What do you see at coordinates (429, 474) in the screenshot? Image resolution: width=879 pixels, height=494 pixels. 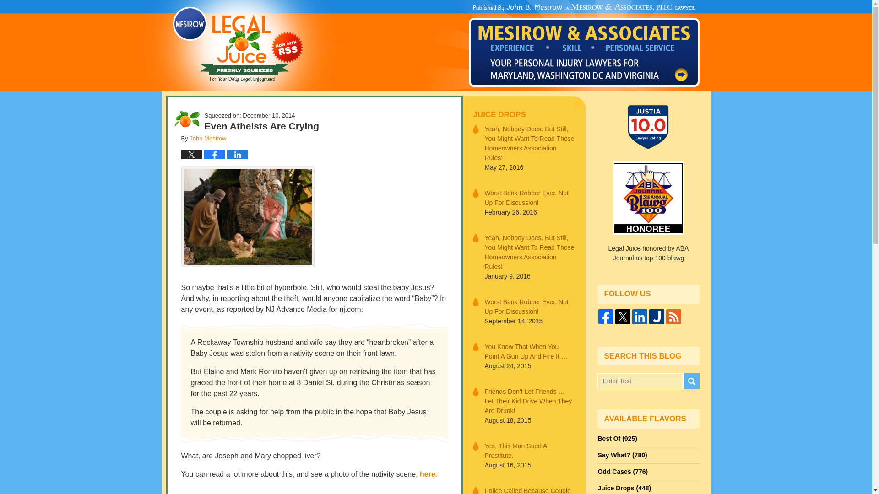 I see `here.` at bounding box center [429, 474].